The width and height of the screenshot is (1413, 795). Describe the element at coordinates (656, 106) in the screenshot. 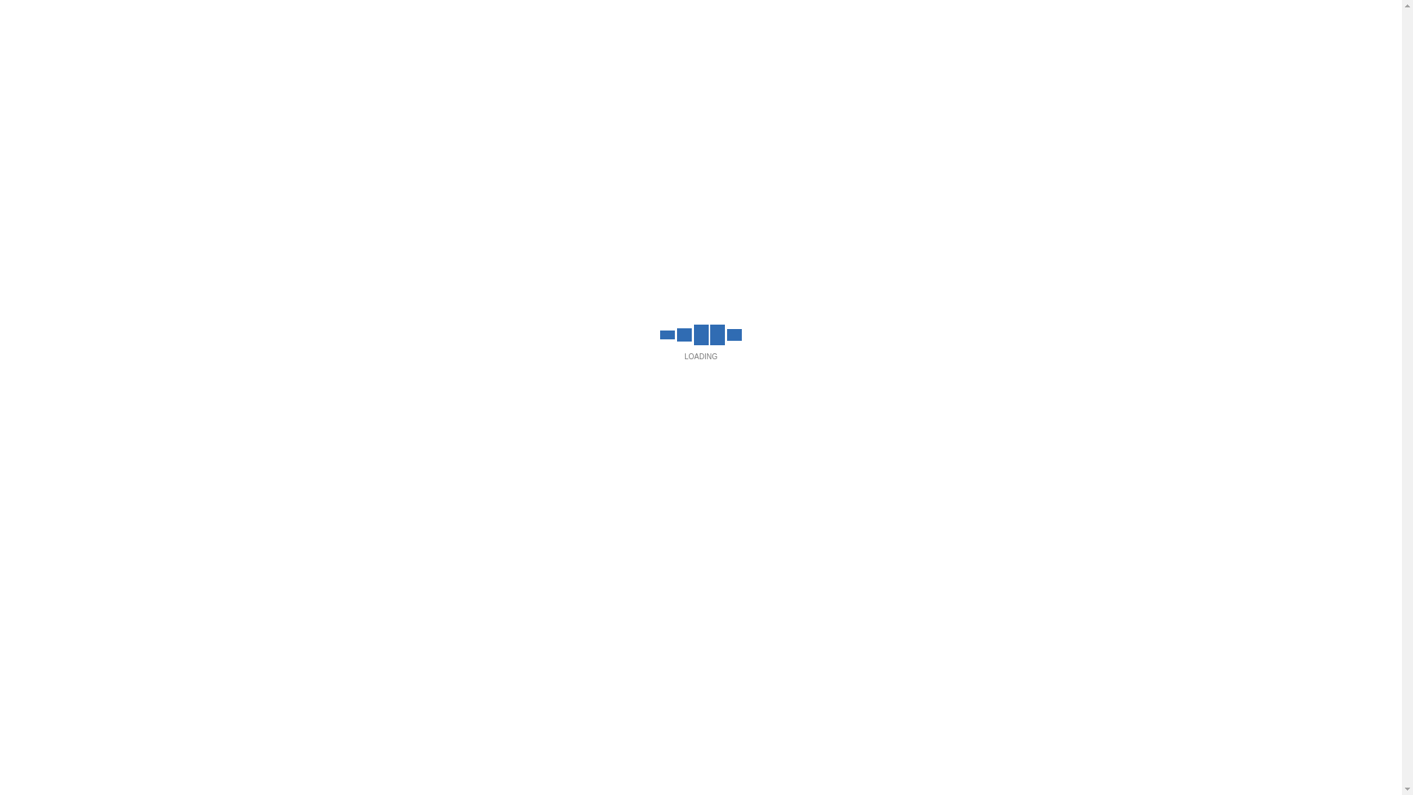

I see `Logo` at that location.